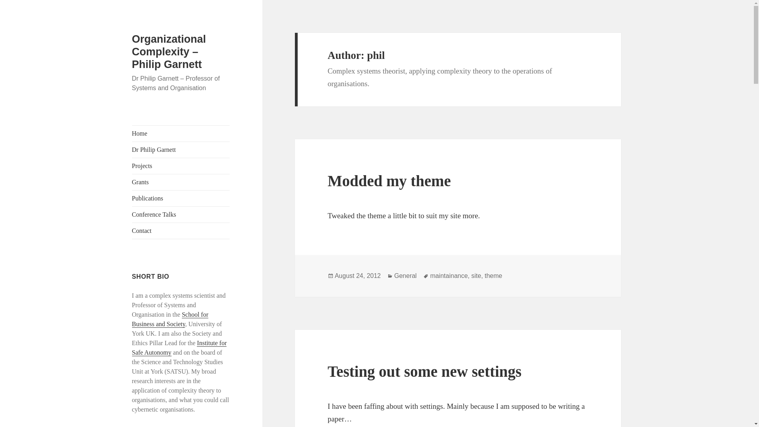 The width and height of the screenshot is (759, 427). I want to click on Conference Talks, so click(181, 214).